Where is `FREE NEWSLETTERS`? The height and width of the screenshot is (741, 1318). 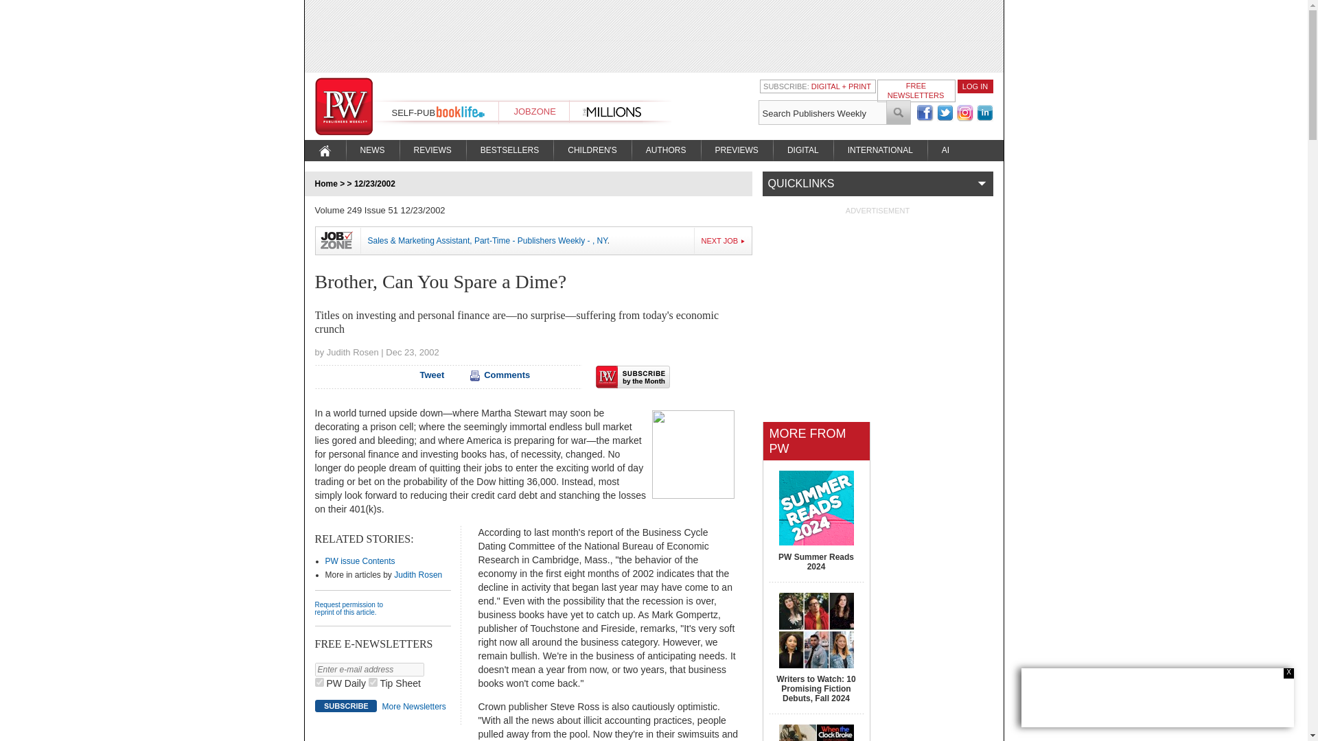 FREE NEWSLETTERS is located at coordinates (916, 90).